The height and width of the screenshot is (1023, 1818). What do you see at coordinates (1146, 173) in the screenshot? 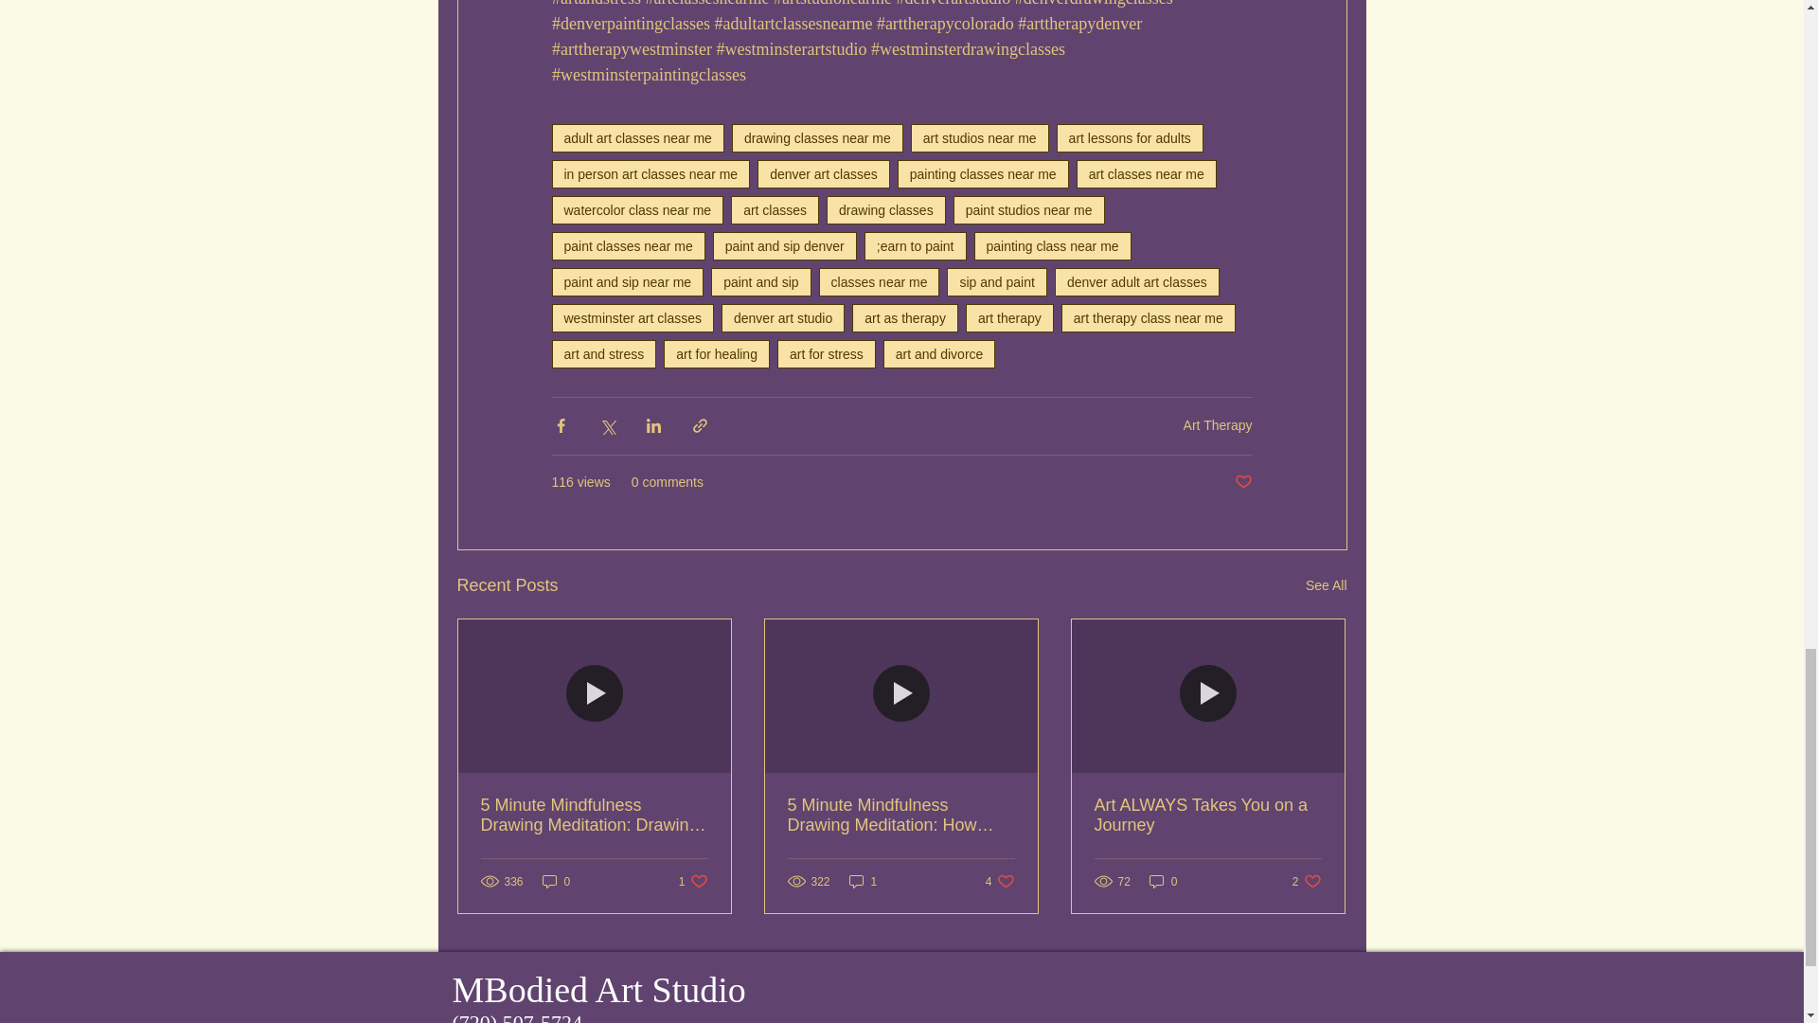
I see `art classes near me` at bounding box center [1146, 173].